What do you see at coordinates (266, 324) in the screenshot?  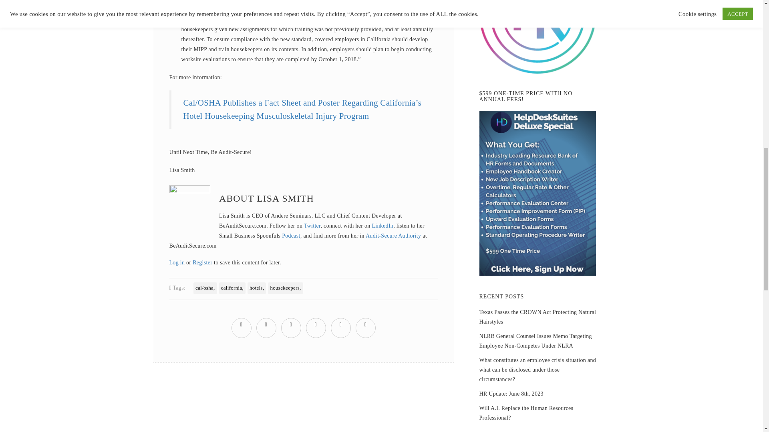 I see `facebook` at bounding box center [266, 324].